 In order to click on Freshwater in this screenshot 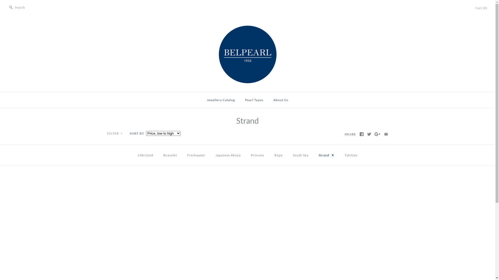, I will do `click(196, 155)`.